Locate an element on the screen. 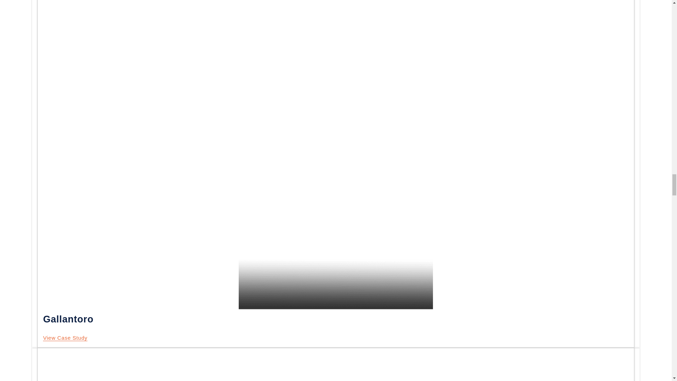  Gallantoro is located at coordinates (65, 338).